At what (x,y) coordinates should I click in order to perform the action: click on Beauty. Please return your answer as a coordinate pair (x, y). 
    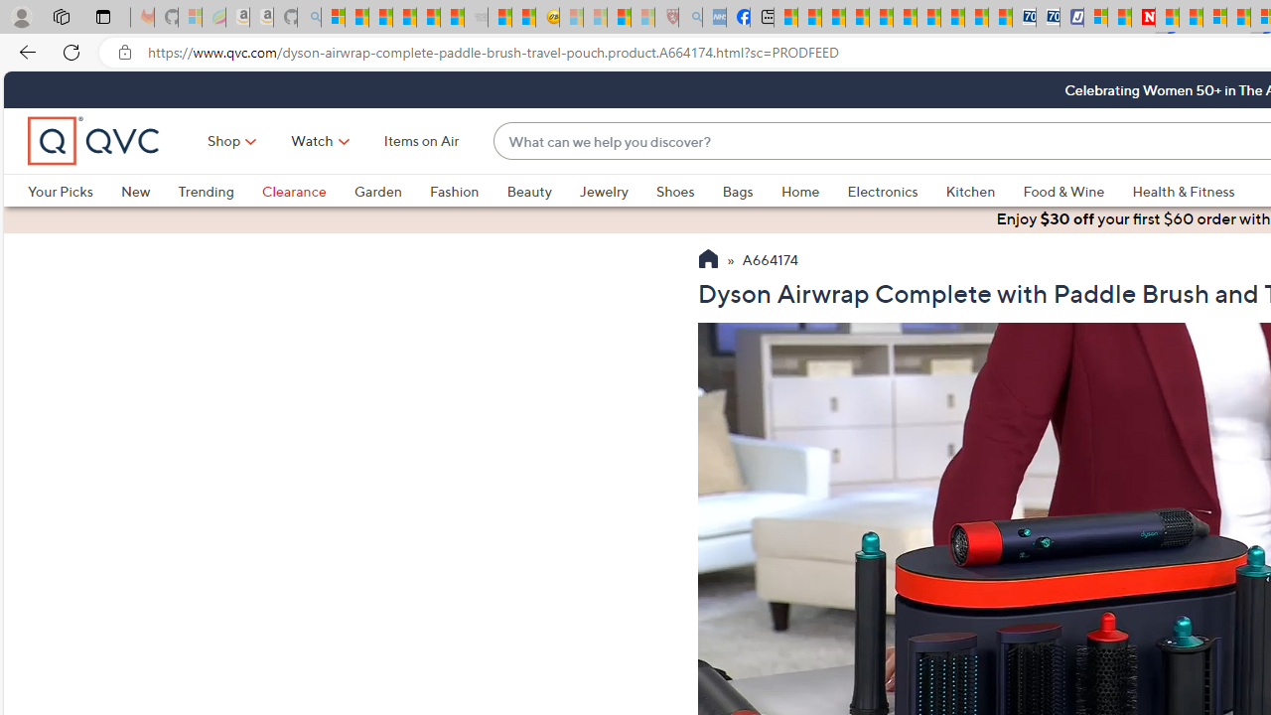
    Looking at the image, I should click on (528, 191).